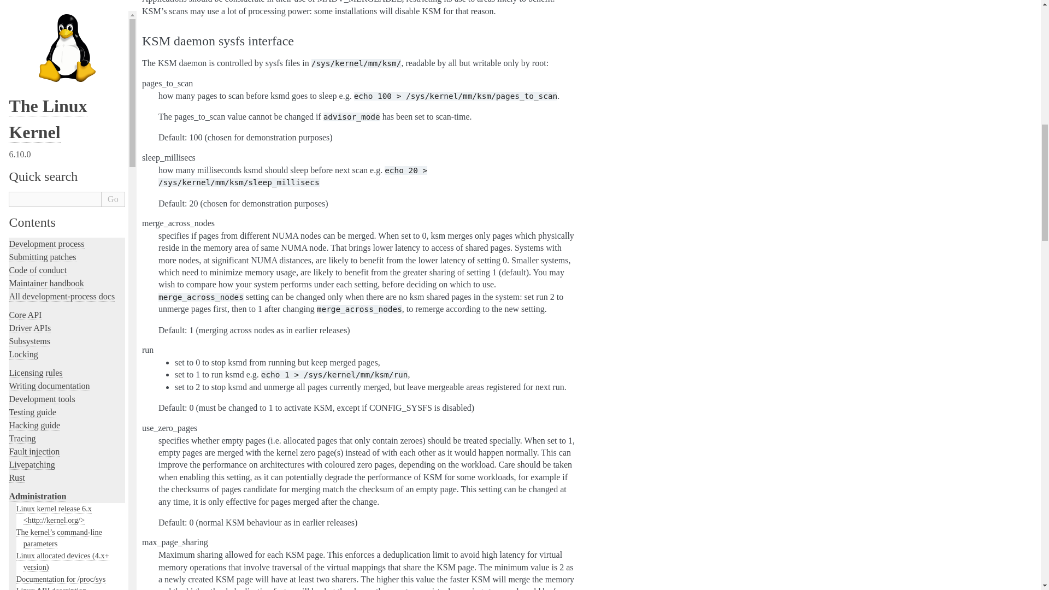 The image size is (1049, 590). Describe the element at coordinates (42, 36) in the screenshot. I see `Reporting issues` at that location.